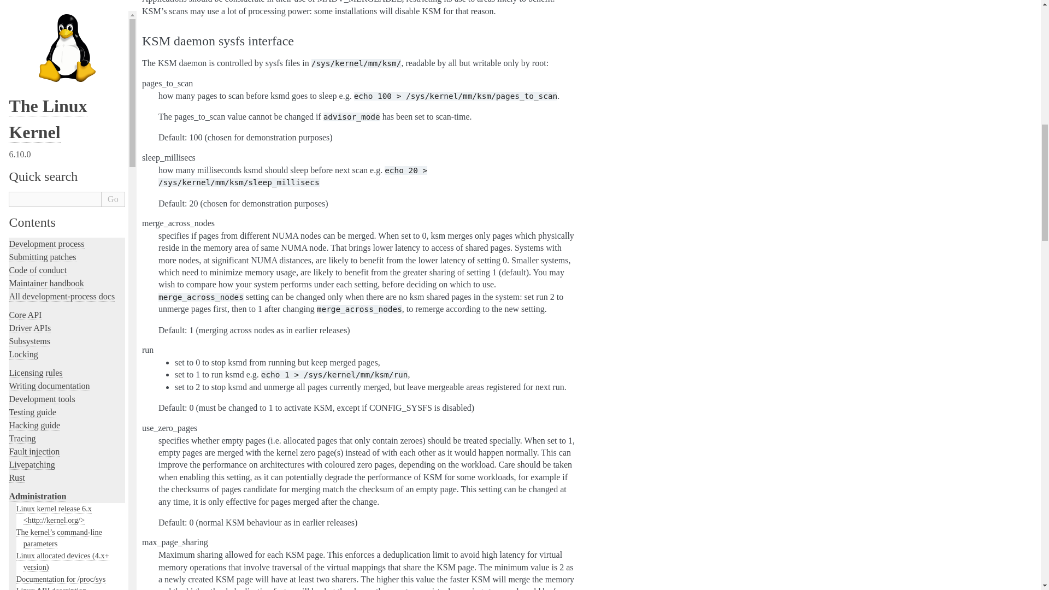 The image size is (1049, 590). Describe the element at coordinates (42, 36) in the screenshot. I see `Reporting issues` at that location.